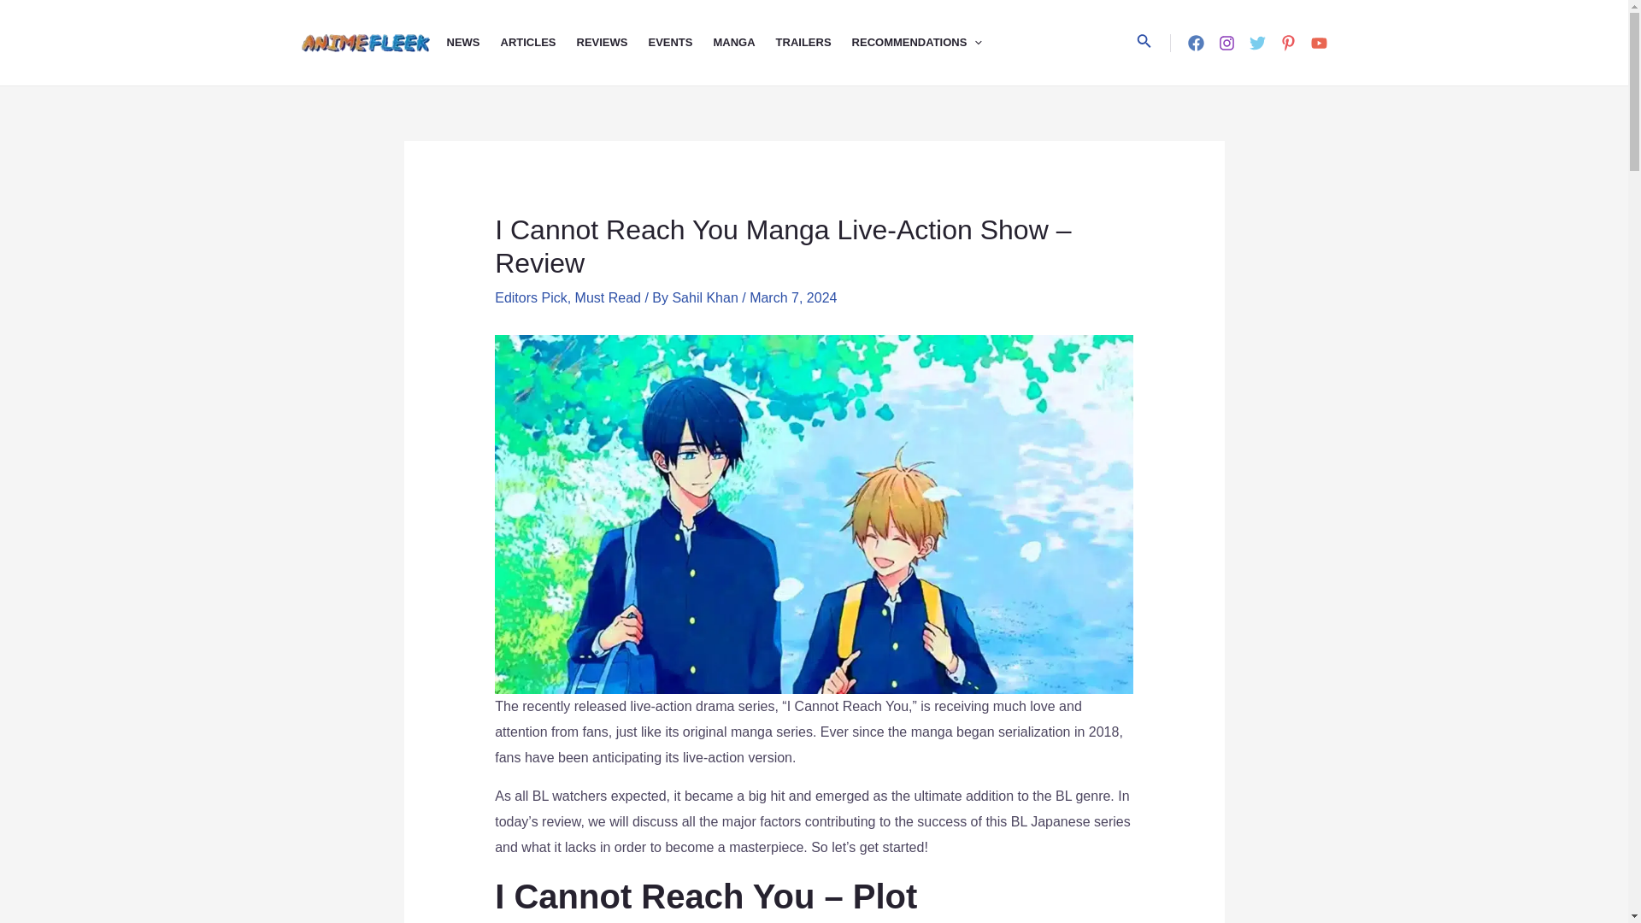 The height and width of the screenshot is (923, 1641). Describe the element at coordinates (530, 297) in the screenshot. I see `Editors Pick` at that location.